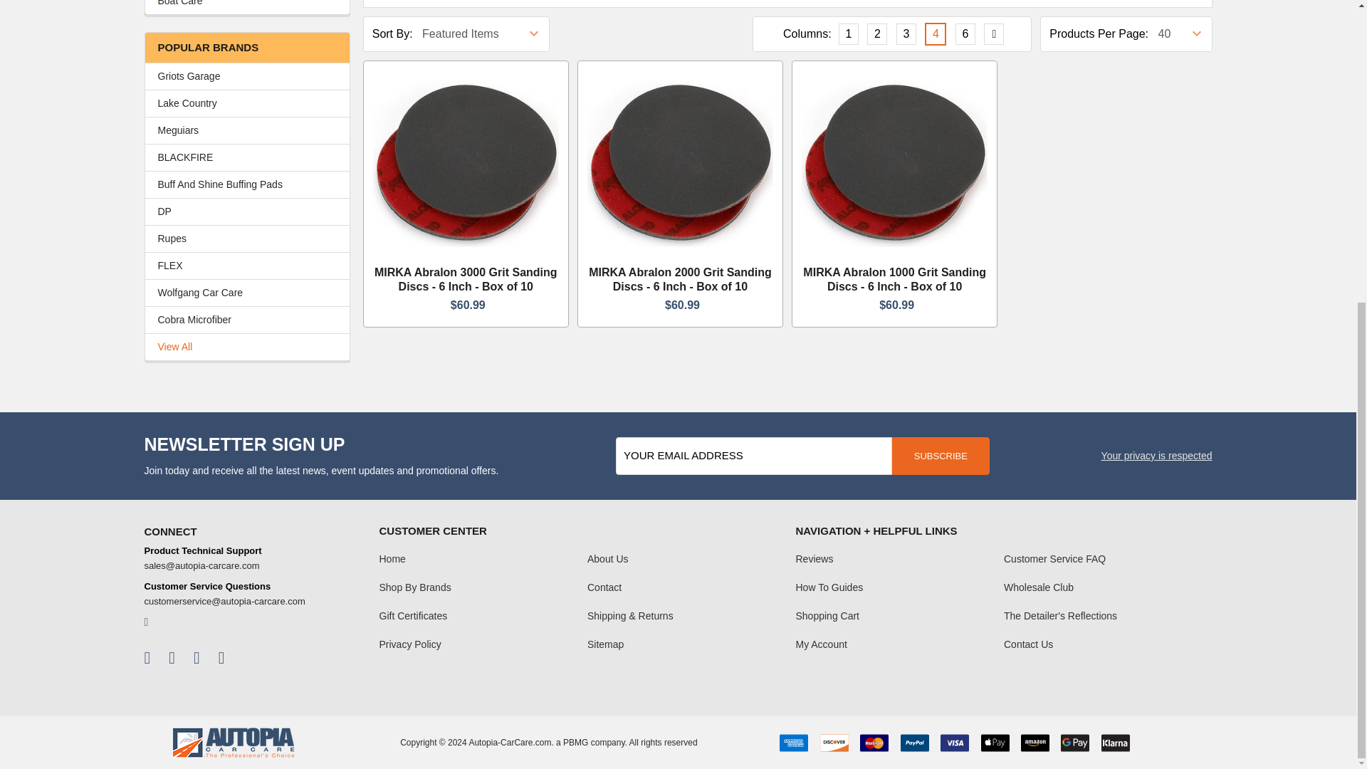 This screenshot has height=769, width=1367. What do you see at coordinates (247, 211) in the screenshot?
I see `DP` at bounding box center [247, 211].